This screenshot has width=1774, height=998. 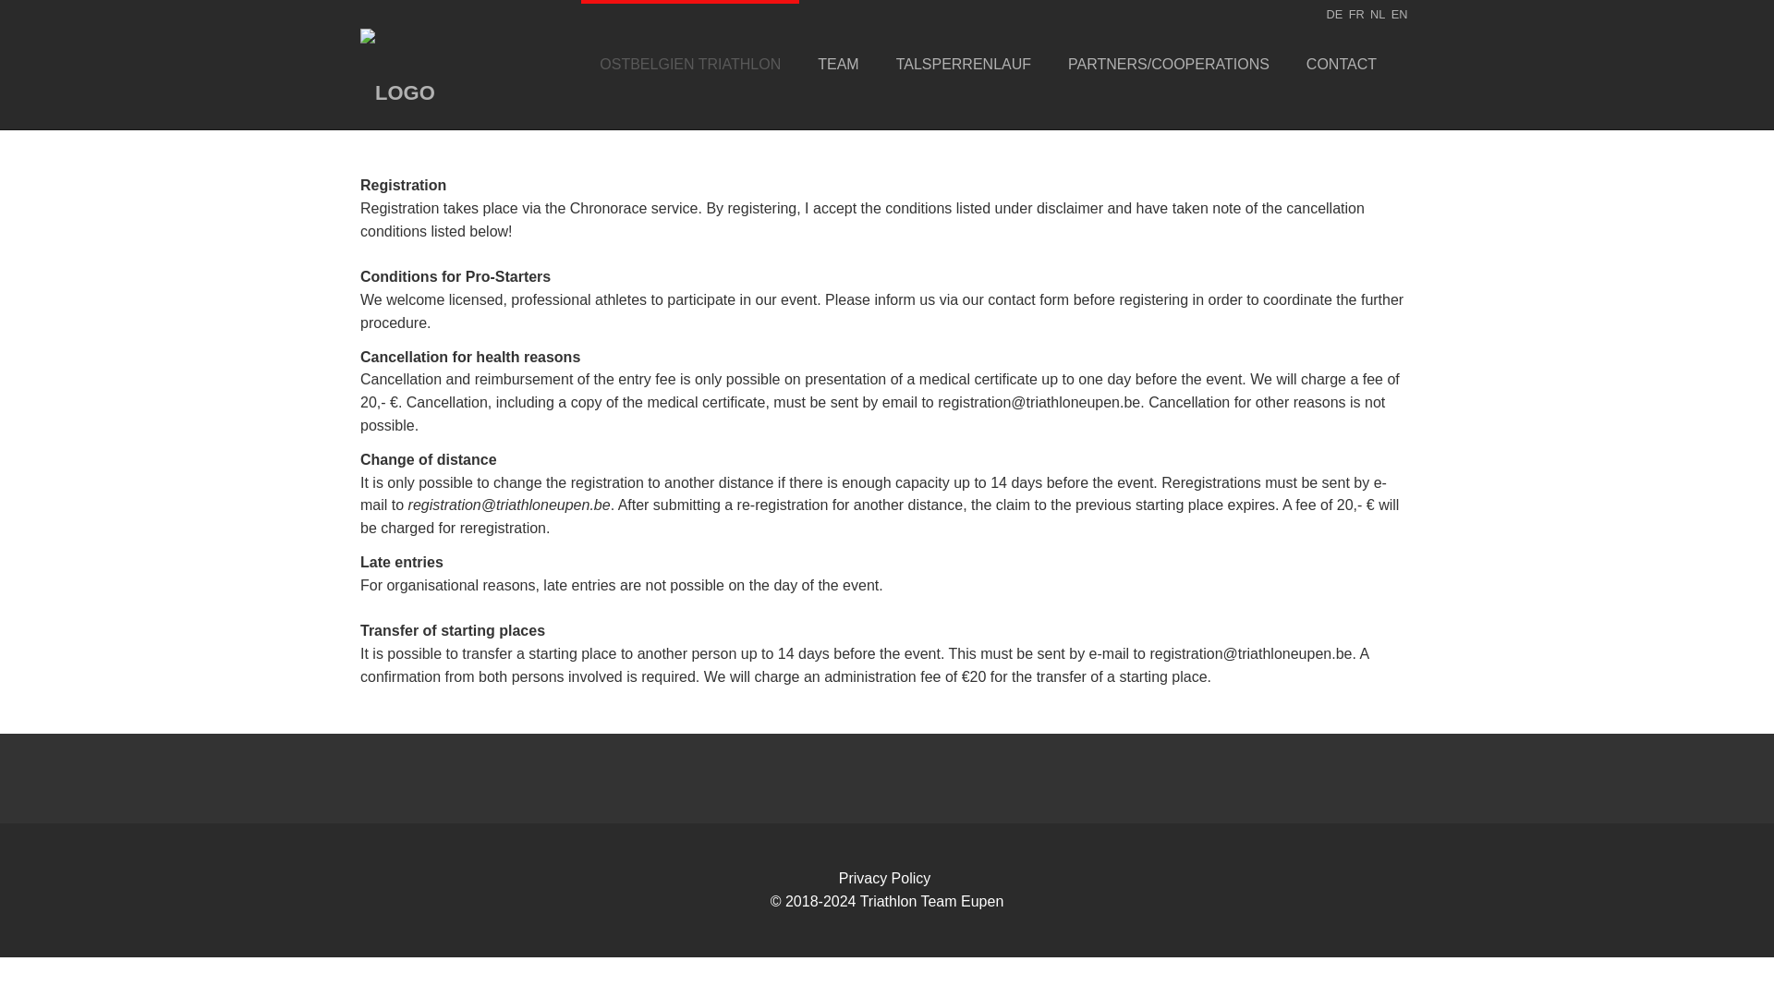 What do you see at coordinates (1356, 13) in the screenshot?
I see `FR` at bounding box center [1356, 13].